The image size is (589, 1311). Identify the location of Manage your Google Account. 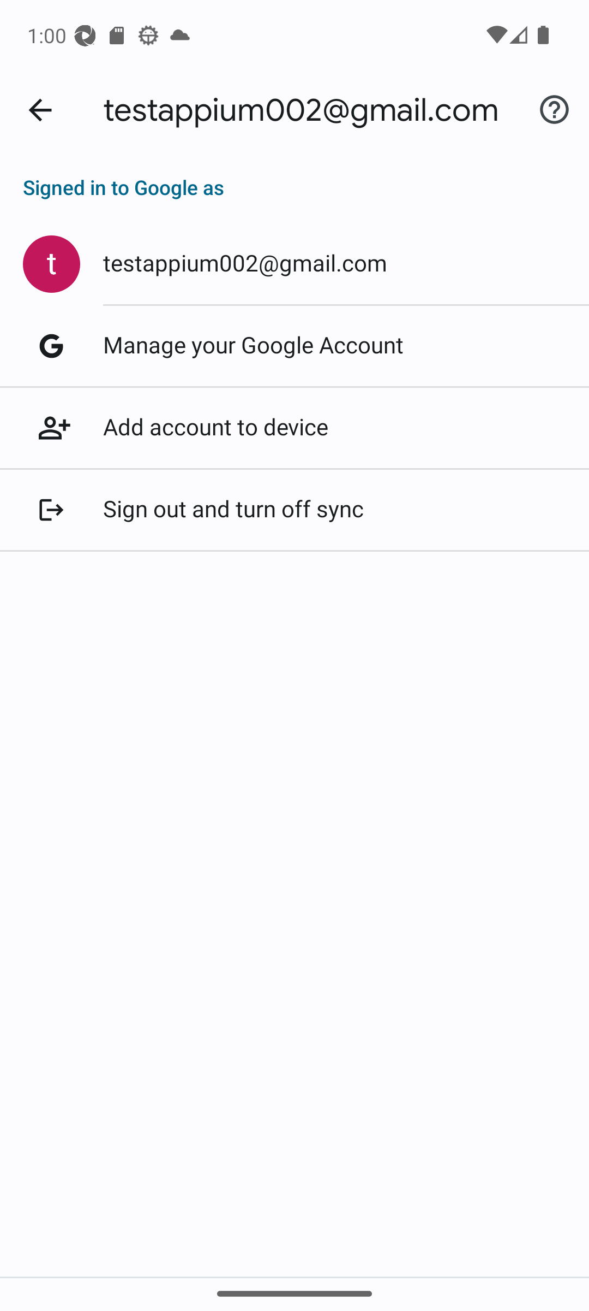
(294, 346).